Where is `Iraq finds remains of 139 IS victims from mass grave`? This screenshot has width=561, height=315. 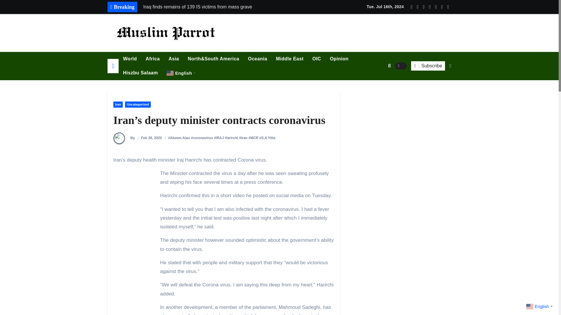 Iraq finds remains of 139 IS victims from mass grave is located at coordinates (221, 7).